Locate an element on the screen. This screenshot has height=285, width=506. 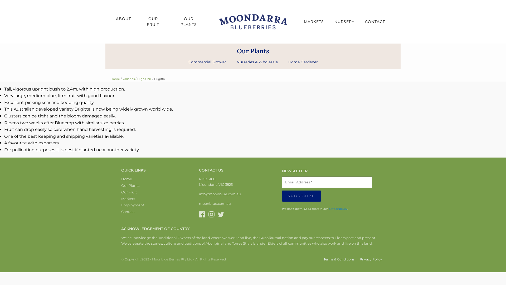
Varieties is located at coordinates (129, 79).